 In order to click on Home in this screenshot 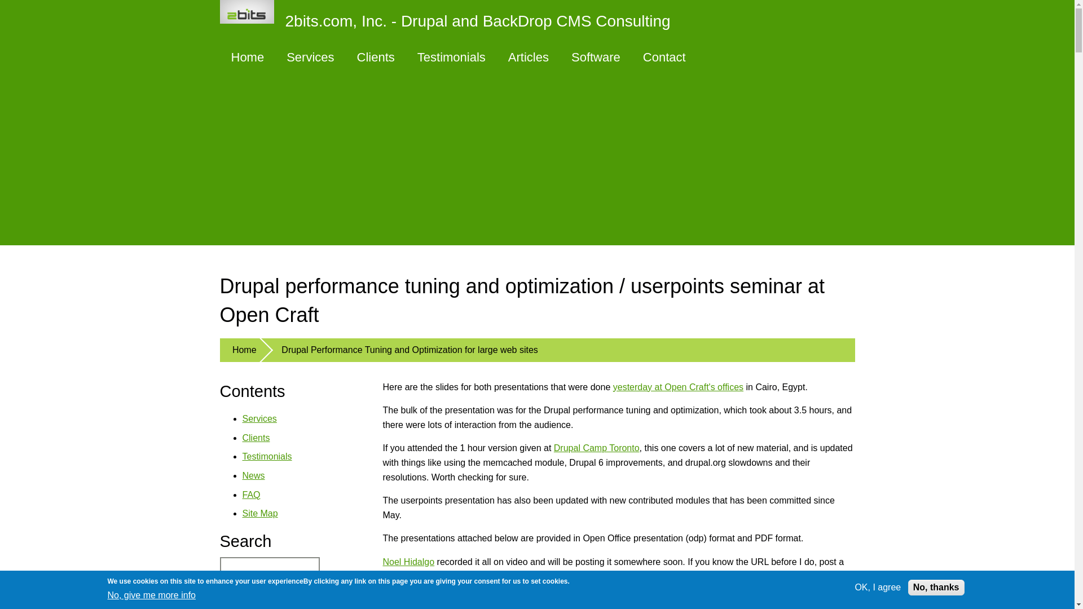, I will do `click(451, 19)`.